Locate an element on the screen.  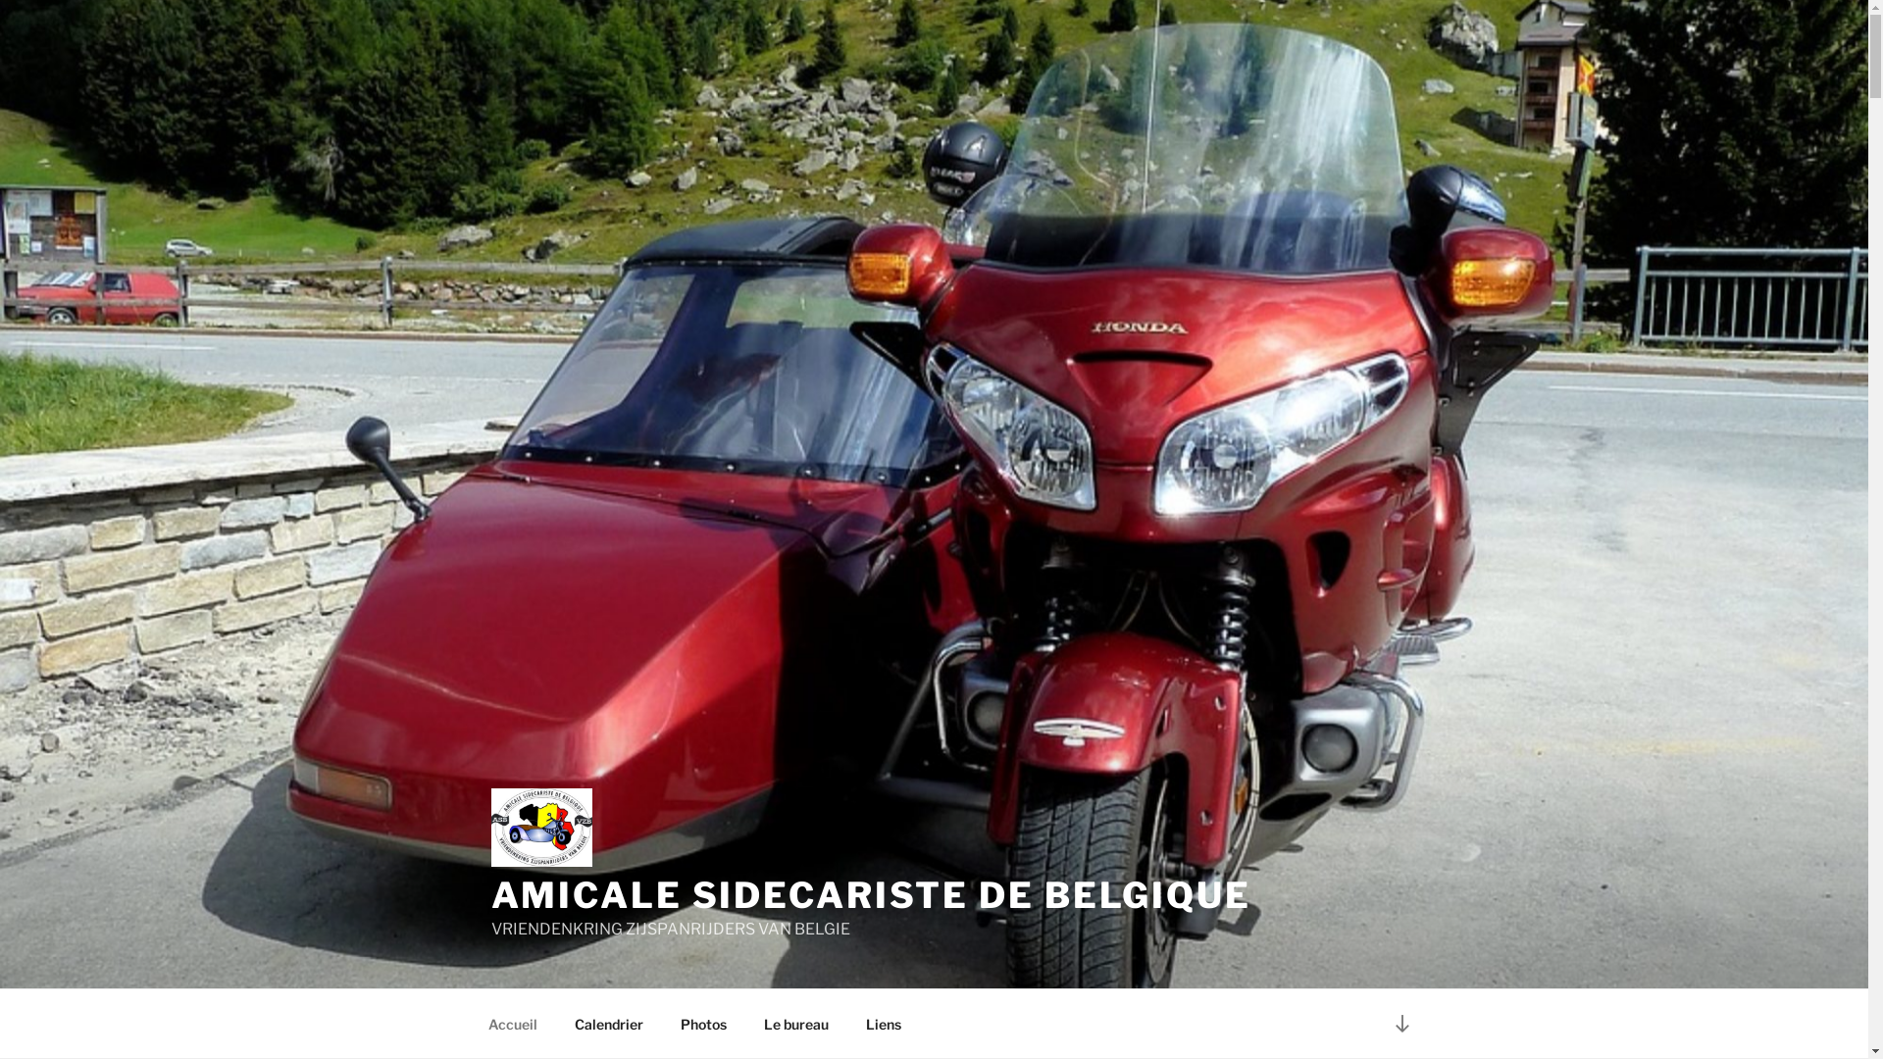
Descendre au contenu is located at coordinates (1401, 1024).